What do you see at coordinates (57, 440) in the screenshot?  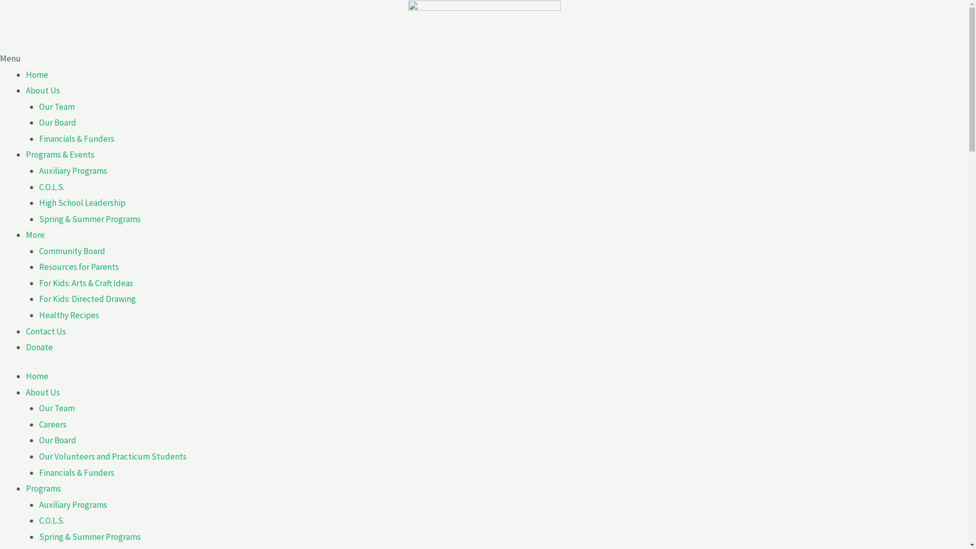 I see `Our Board` at bounding box center [57, 440].